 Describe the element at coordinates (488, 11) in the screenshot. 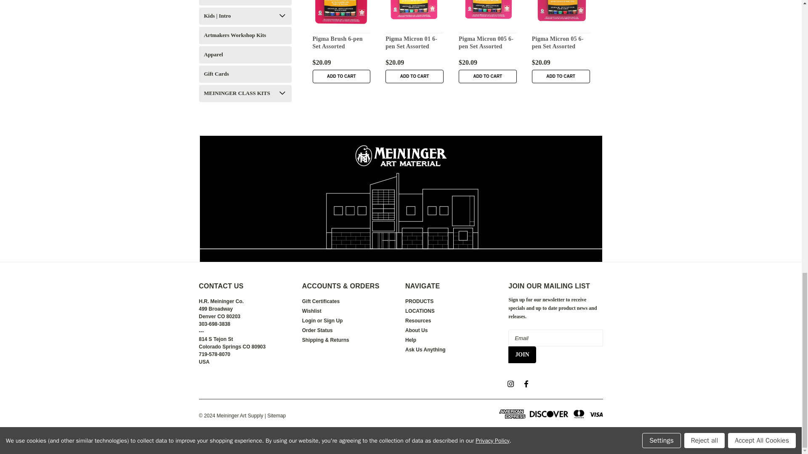

I see `Micron 005 Assorted Color 6pc set` at that location.